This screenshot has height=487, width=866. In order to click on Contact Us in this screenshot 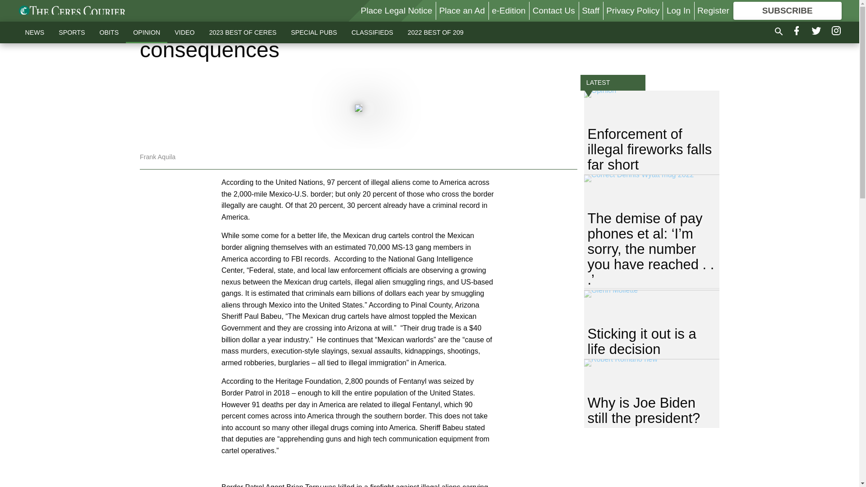, I will do `click(553, 10)`.